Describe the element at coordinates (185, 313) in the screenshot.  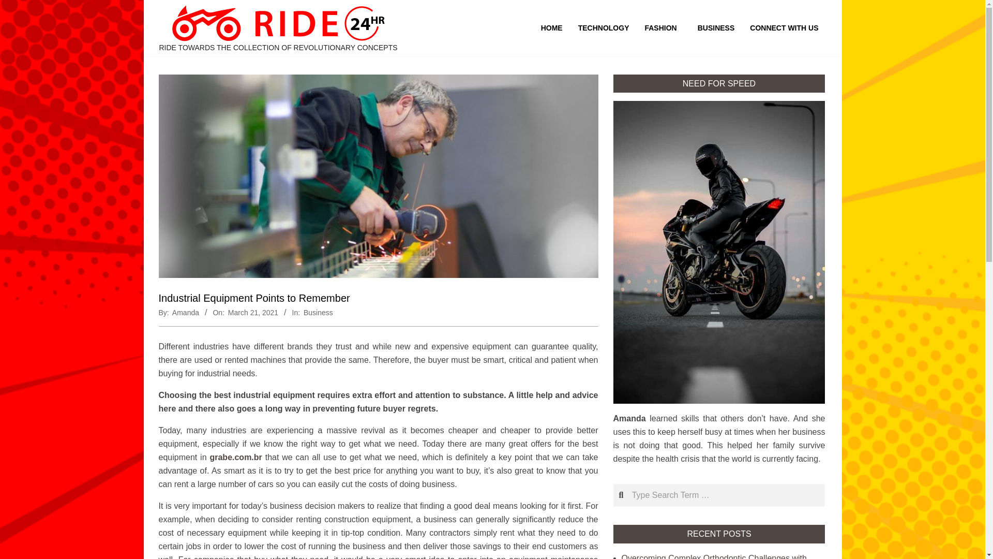
I see `Amanda` at that location.